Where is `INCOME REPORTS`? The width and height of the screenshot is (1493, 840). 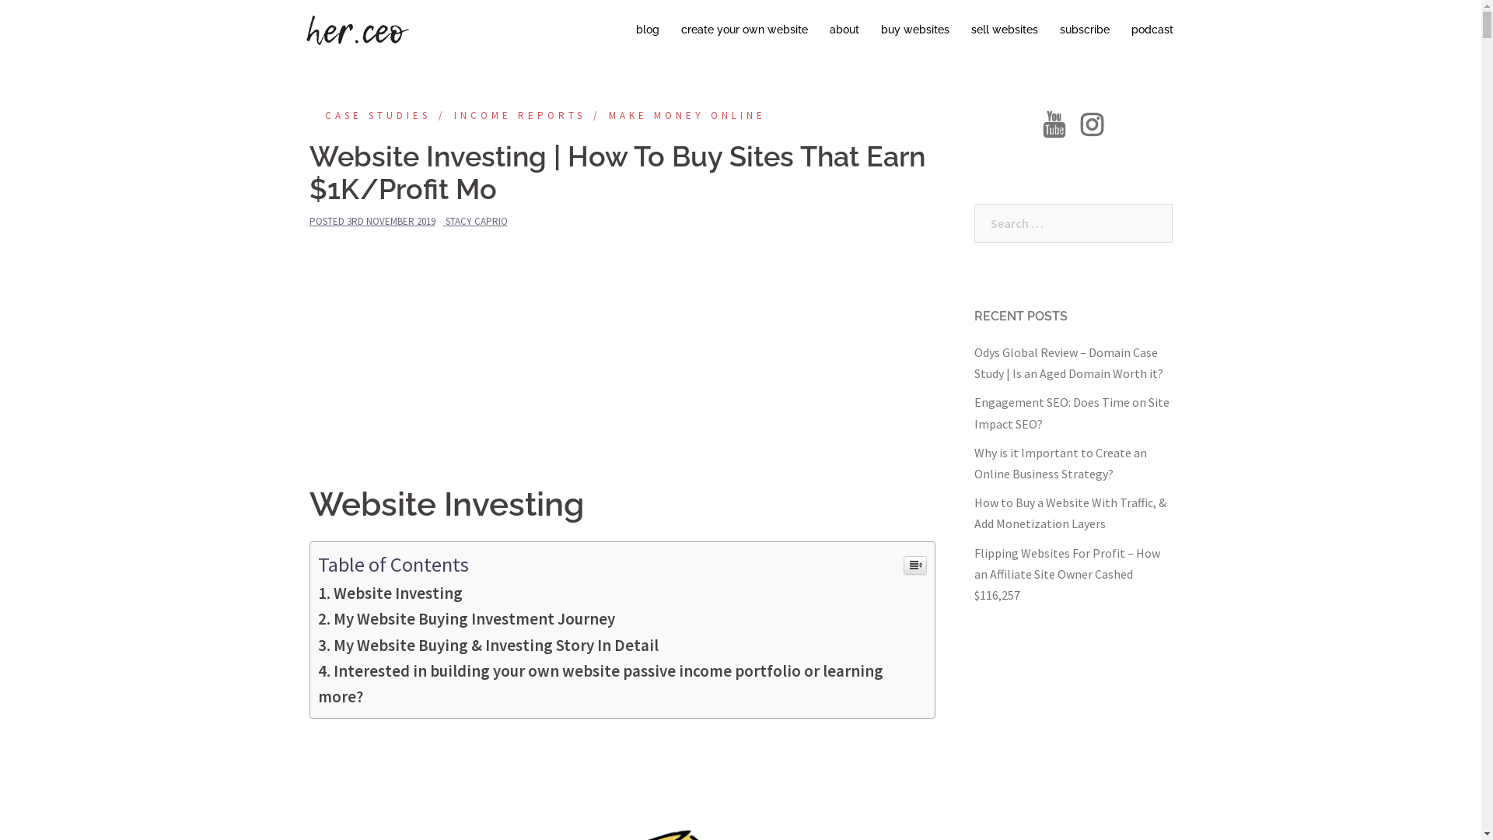
INCOME REPORTS is located at coordinates (509, 115).